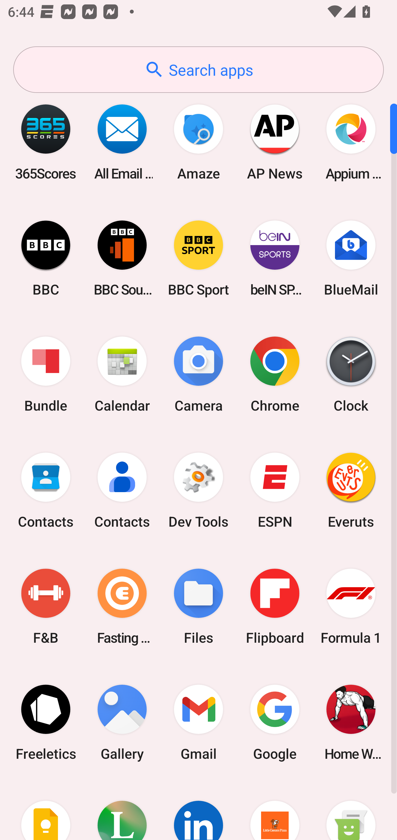  What do you see at coordinates (122, 722) in the screenshot?
I see `Gallery` at bounding box center [122, 722].